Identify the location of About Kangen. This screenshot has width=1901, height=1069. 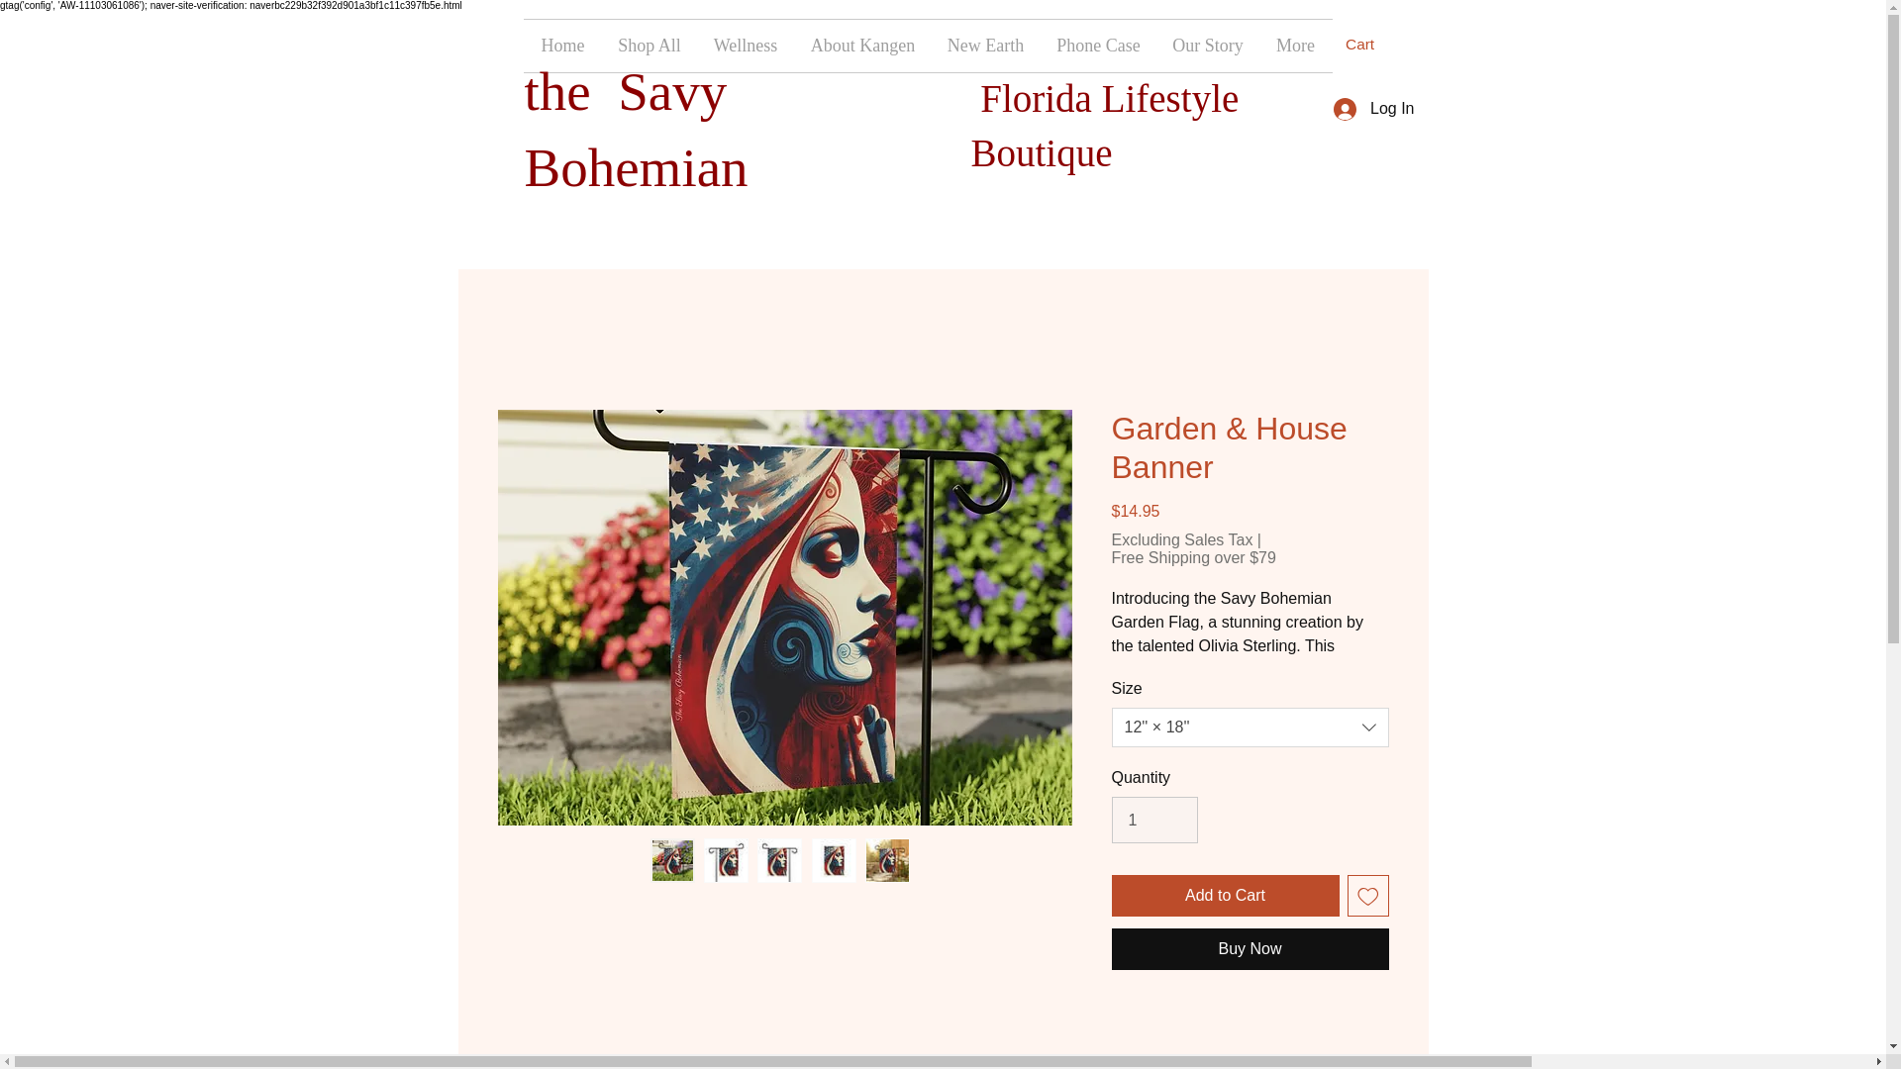
(862, 46).